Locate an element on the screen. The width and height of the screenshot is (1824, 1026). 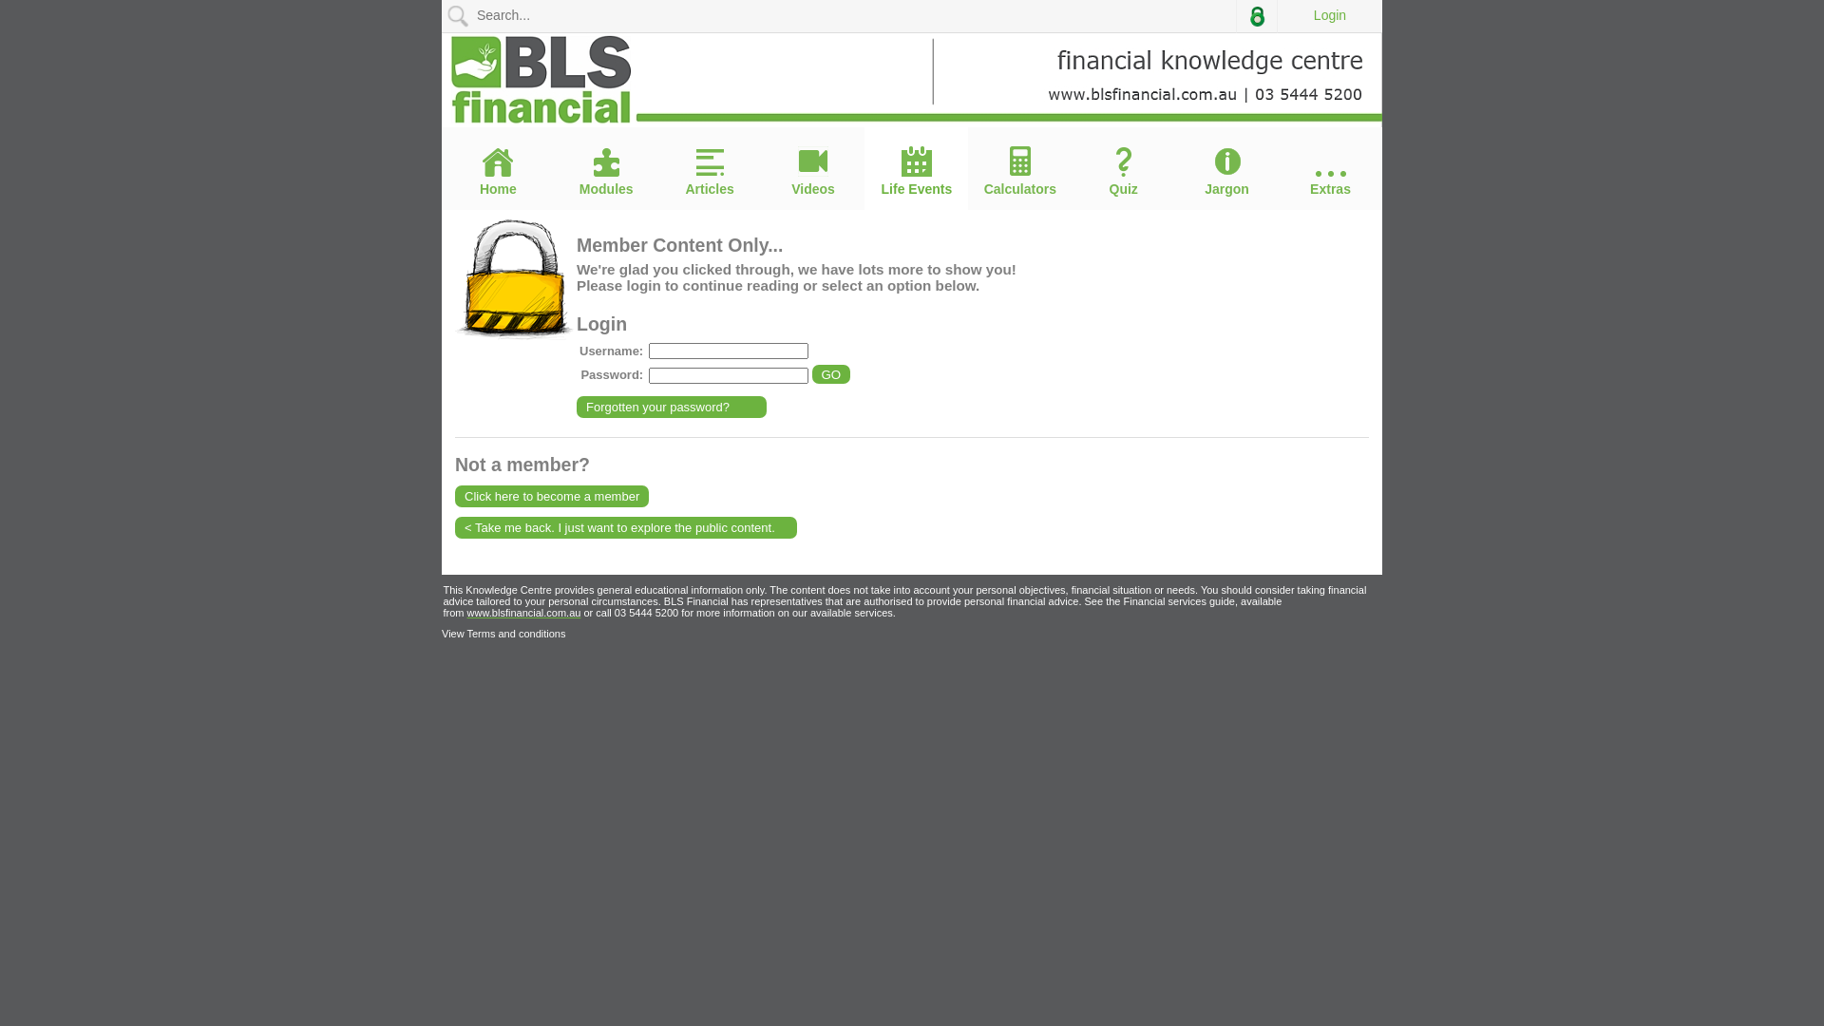
Home is located at coordinates (498, 172).